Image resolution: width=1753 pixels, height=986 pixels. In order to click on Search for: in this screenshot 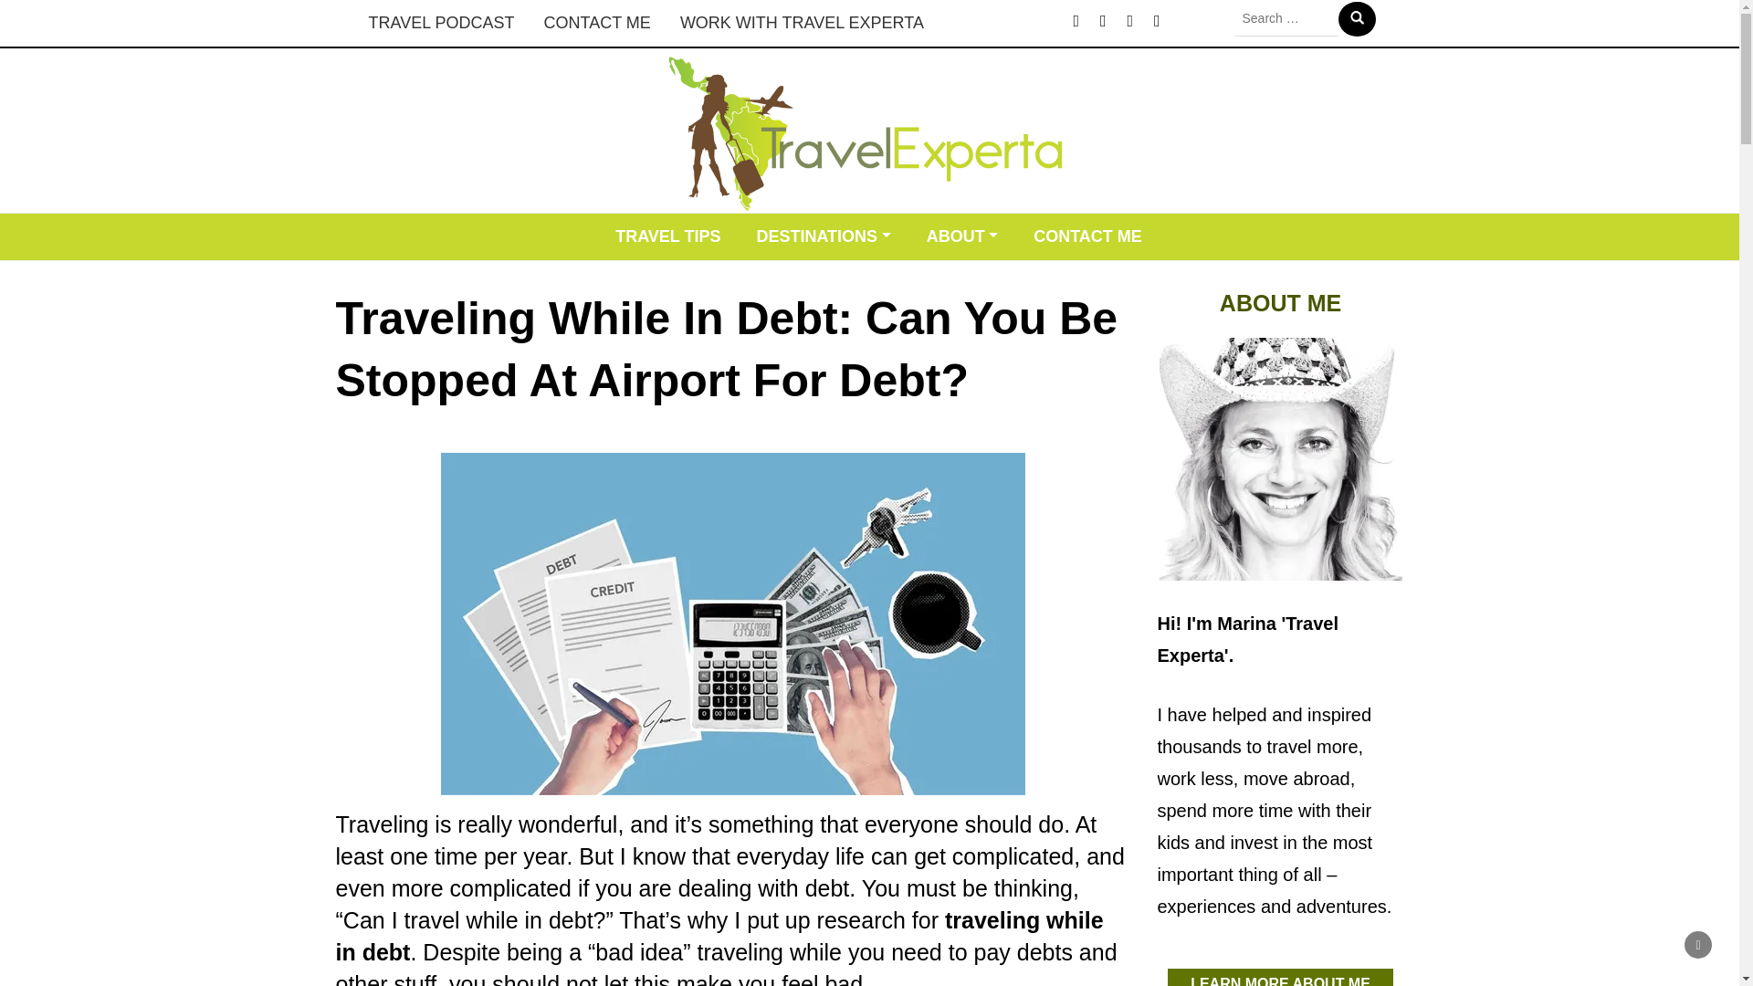, I will do `click(1286, 18)`.